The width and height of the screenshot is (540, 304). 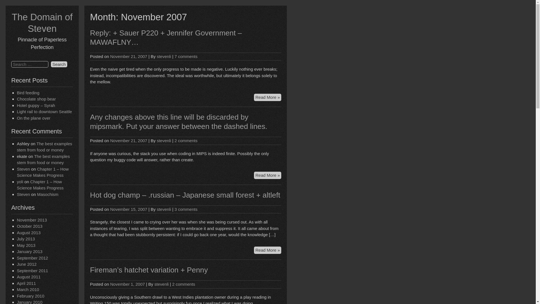 I want to click on April 2011, so click(x=26, y=283).